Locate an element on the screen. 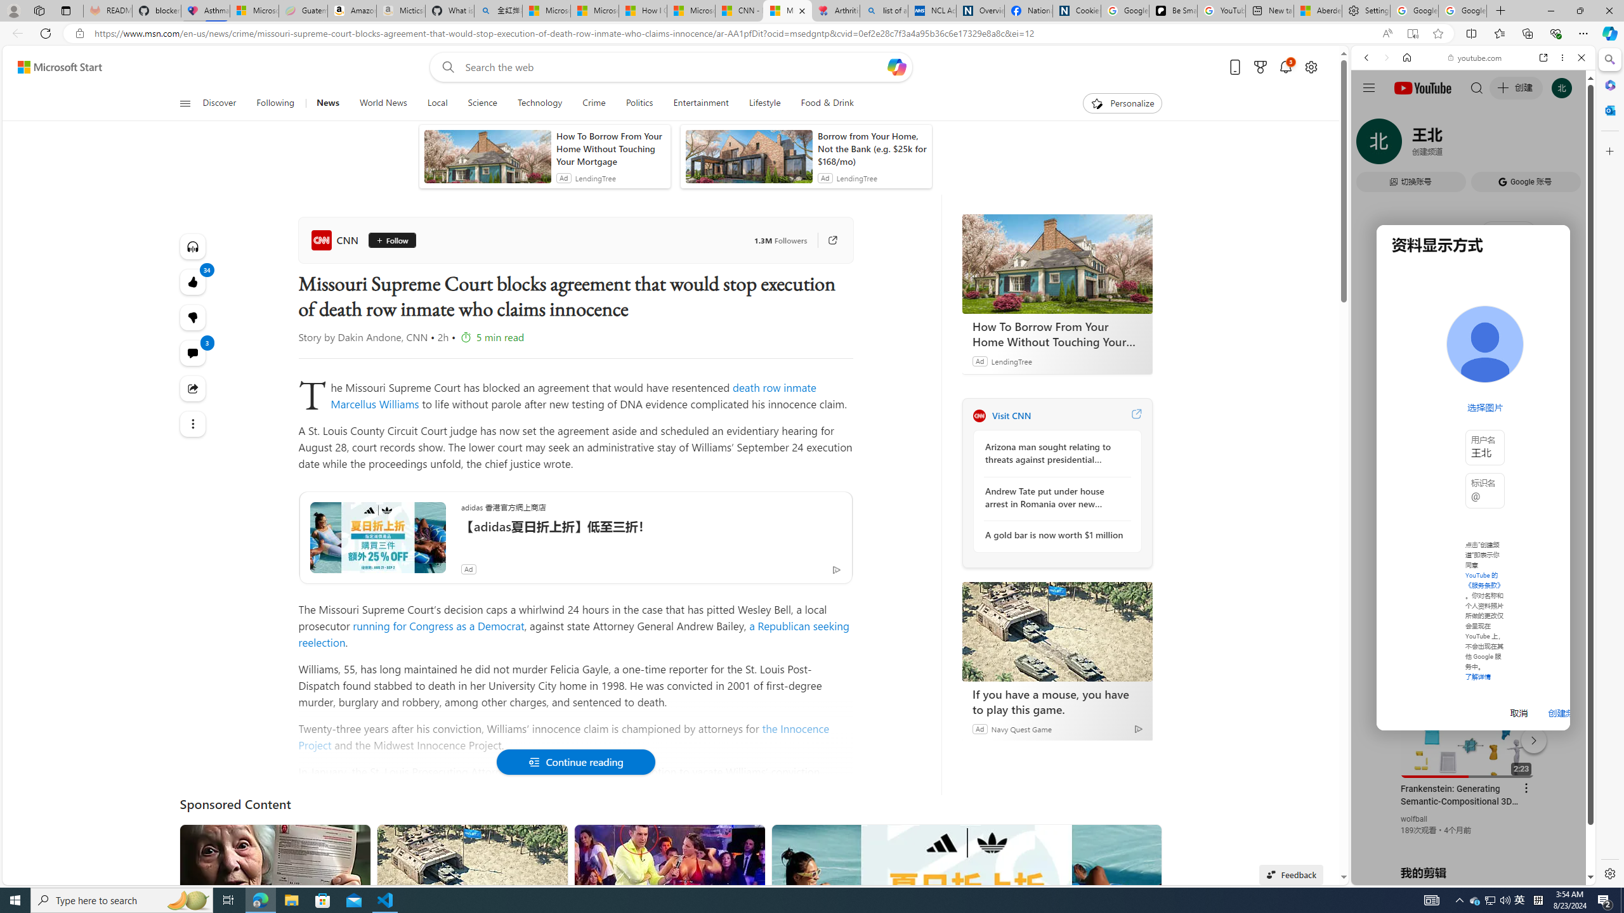 Image resolution: width=1624 pixels, height=913 pixels. US[ju] is located at coordinates (1393, 875).